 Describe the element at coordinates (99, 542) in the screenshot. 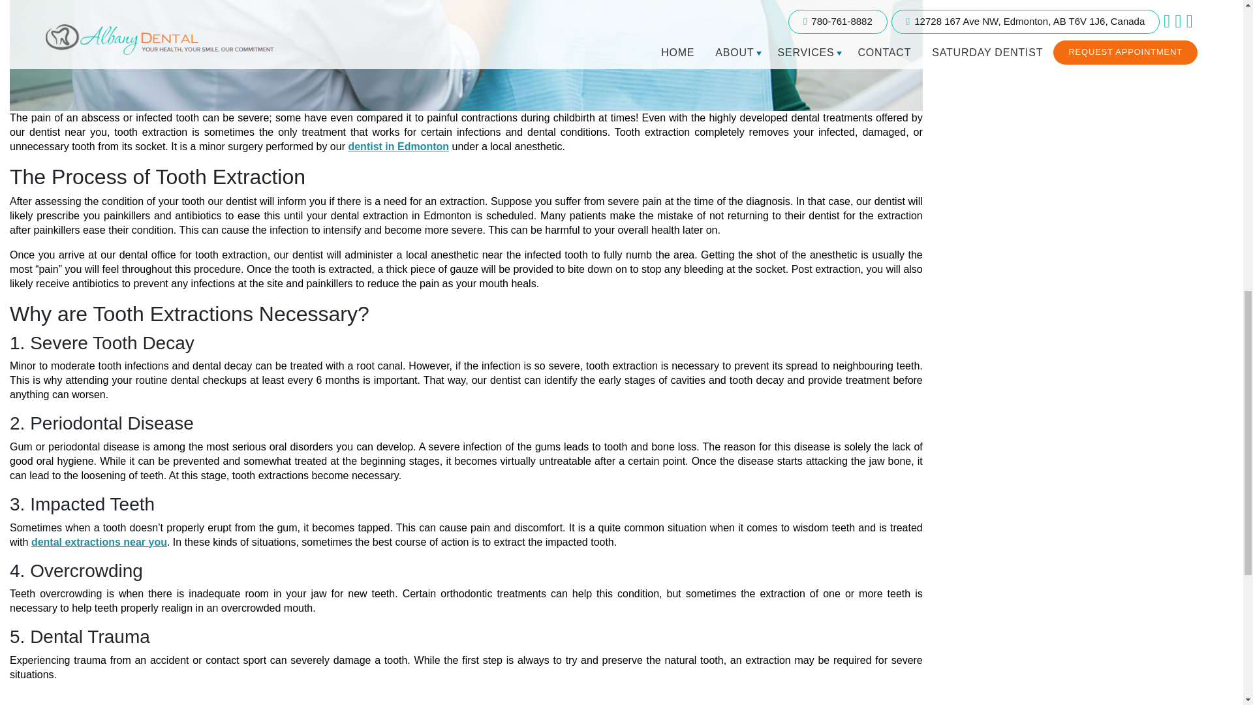

I see `dental extractions near you` at that location.